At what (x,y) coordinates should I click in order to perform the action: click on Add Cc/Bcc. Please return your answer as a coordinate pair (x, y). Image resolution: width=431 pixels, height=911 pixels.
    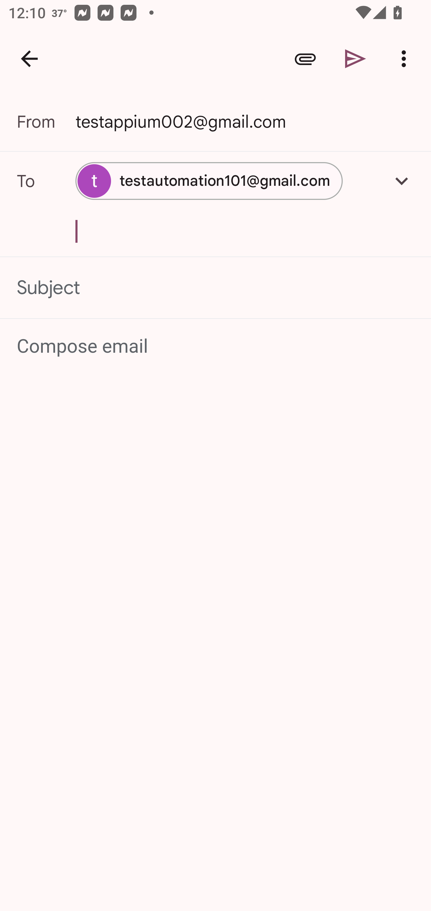
    Looking at the image, I should click on (402, 181).